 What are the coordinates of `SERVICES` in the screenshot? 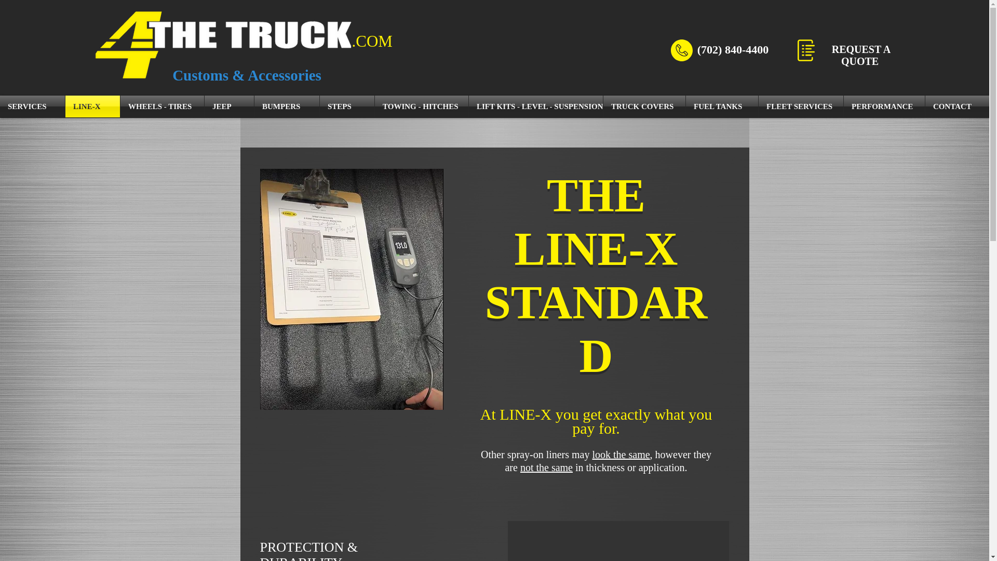 It's located at (32, 106).